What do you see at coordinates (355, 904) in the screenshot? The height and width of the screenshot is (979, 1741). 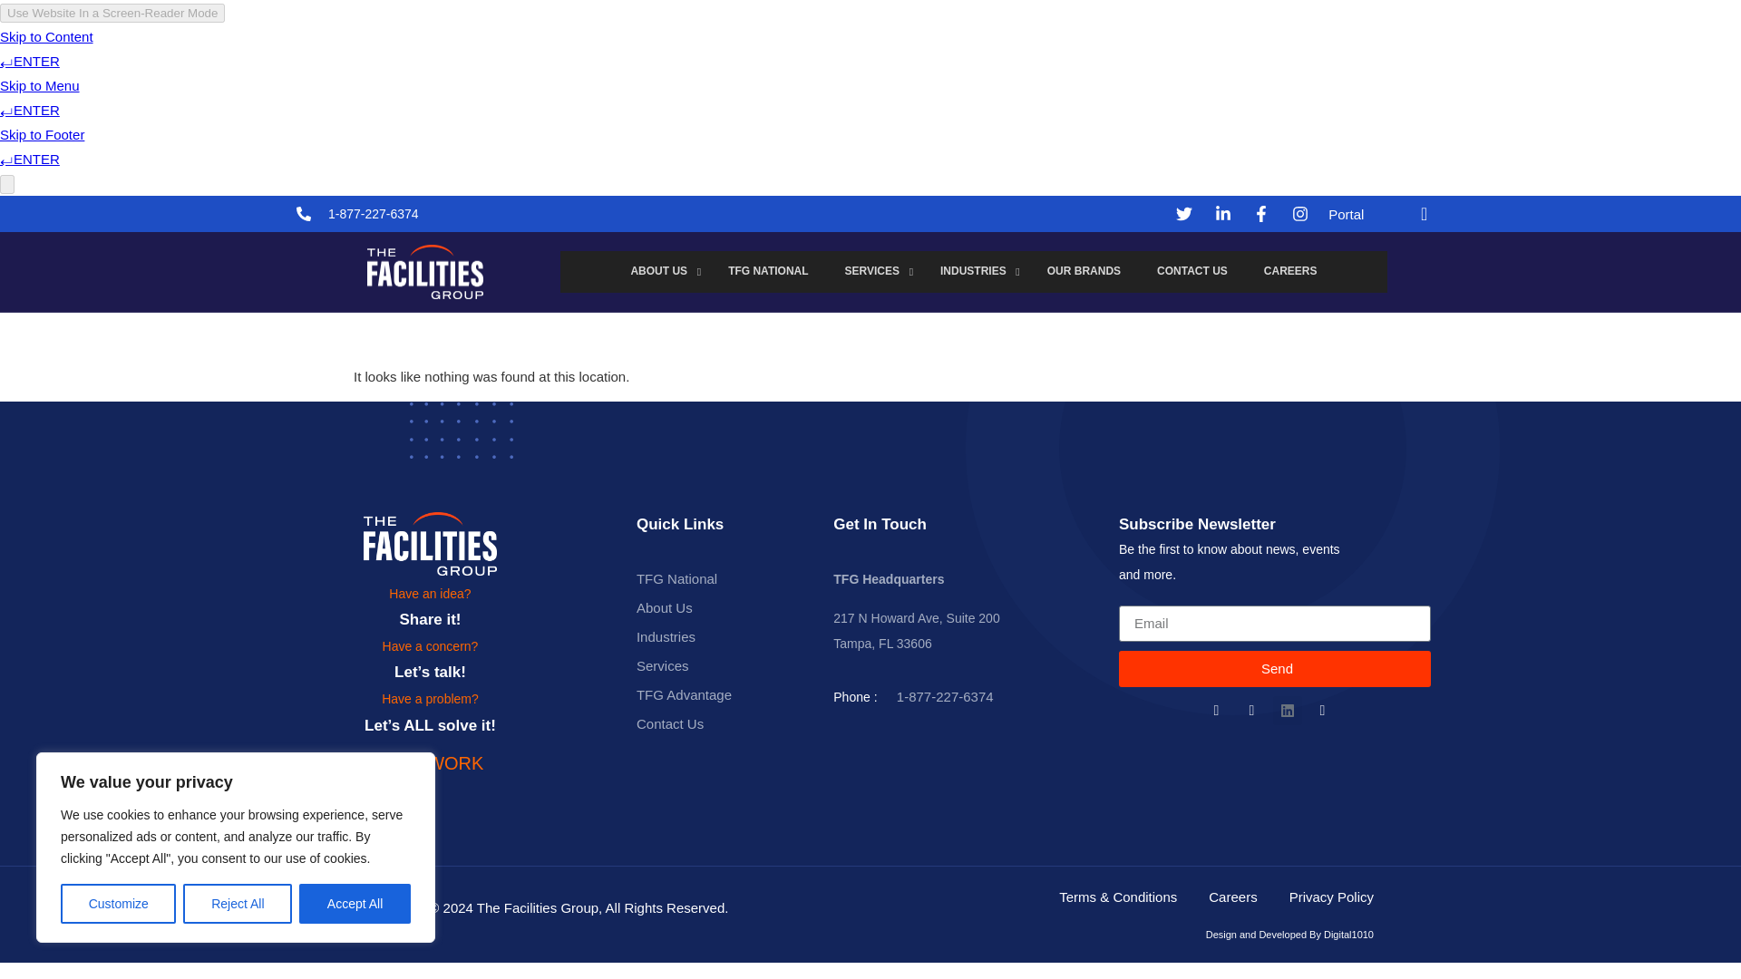 I see `Accept All` at bounding box center [355, 904].